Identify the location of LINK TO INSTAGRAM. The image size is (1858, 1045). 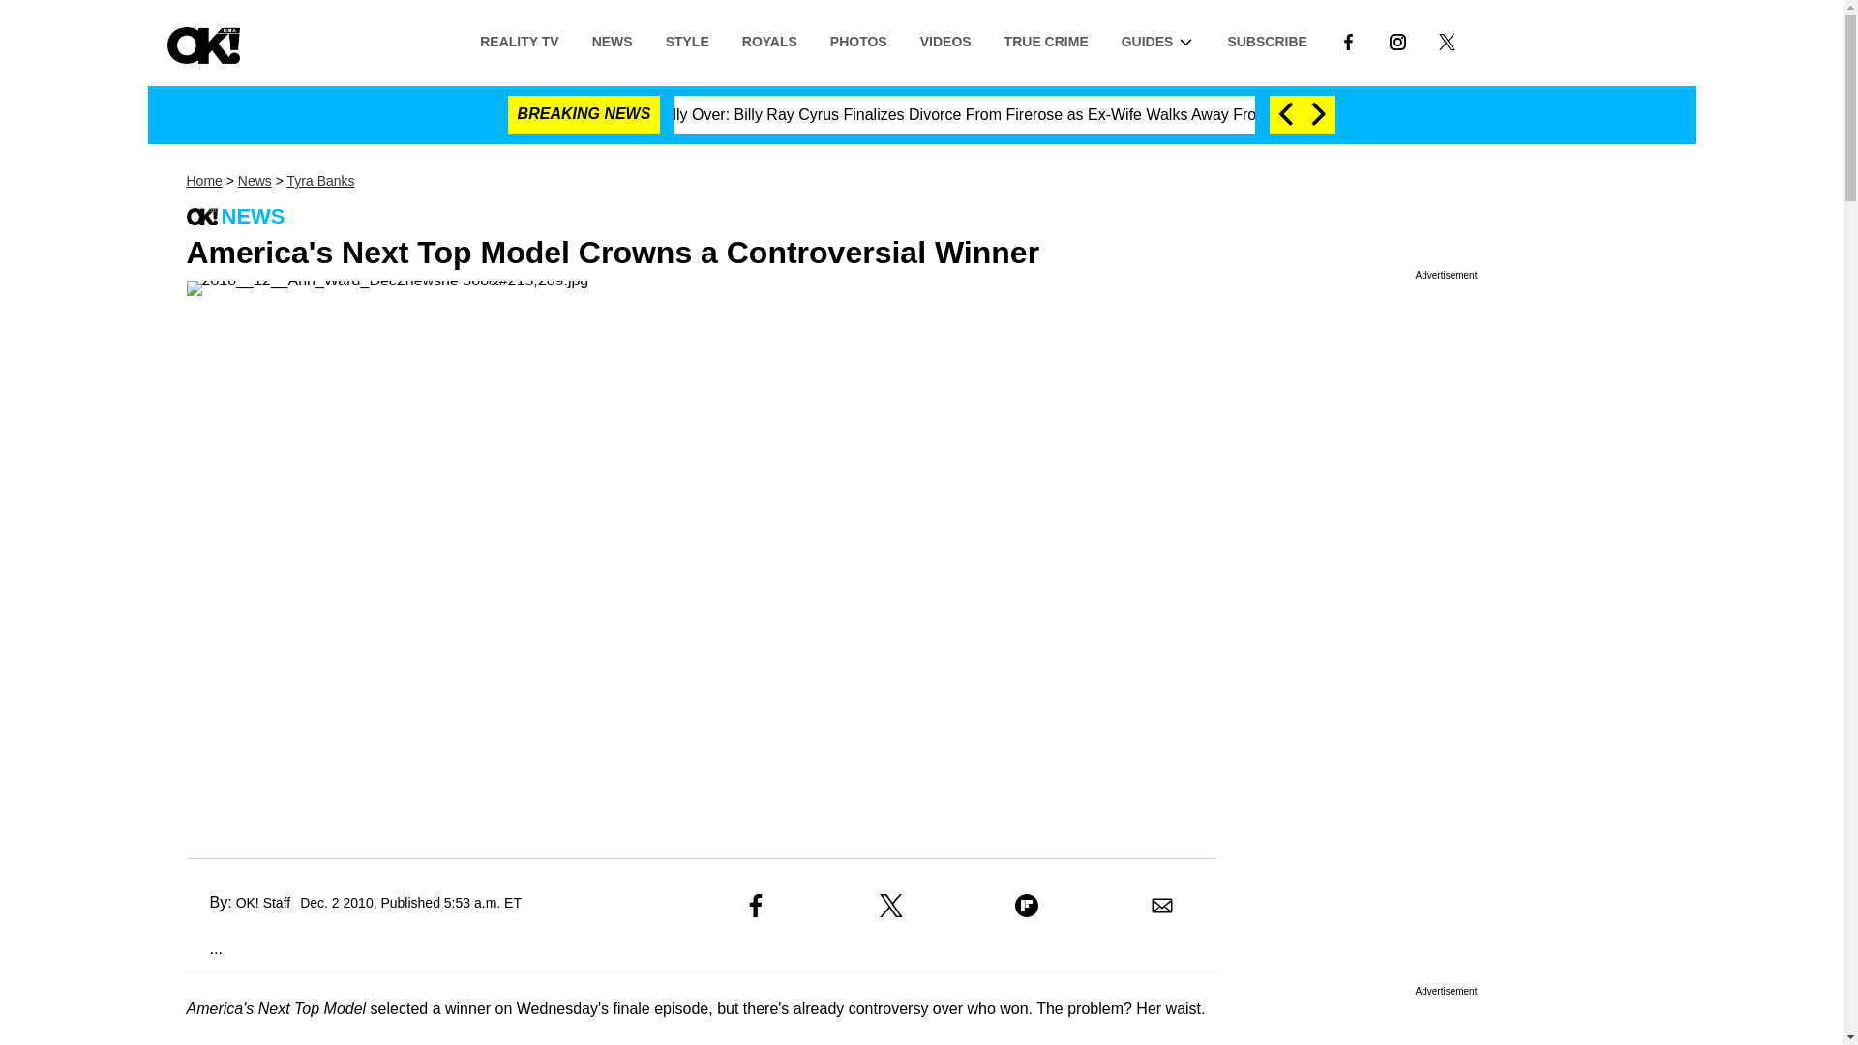
(1397, 40).